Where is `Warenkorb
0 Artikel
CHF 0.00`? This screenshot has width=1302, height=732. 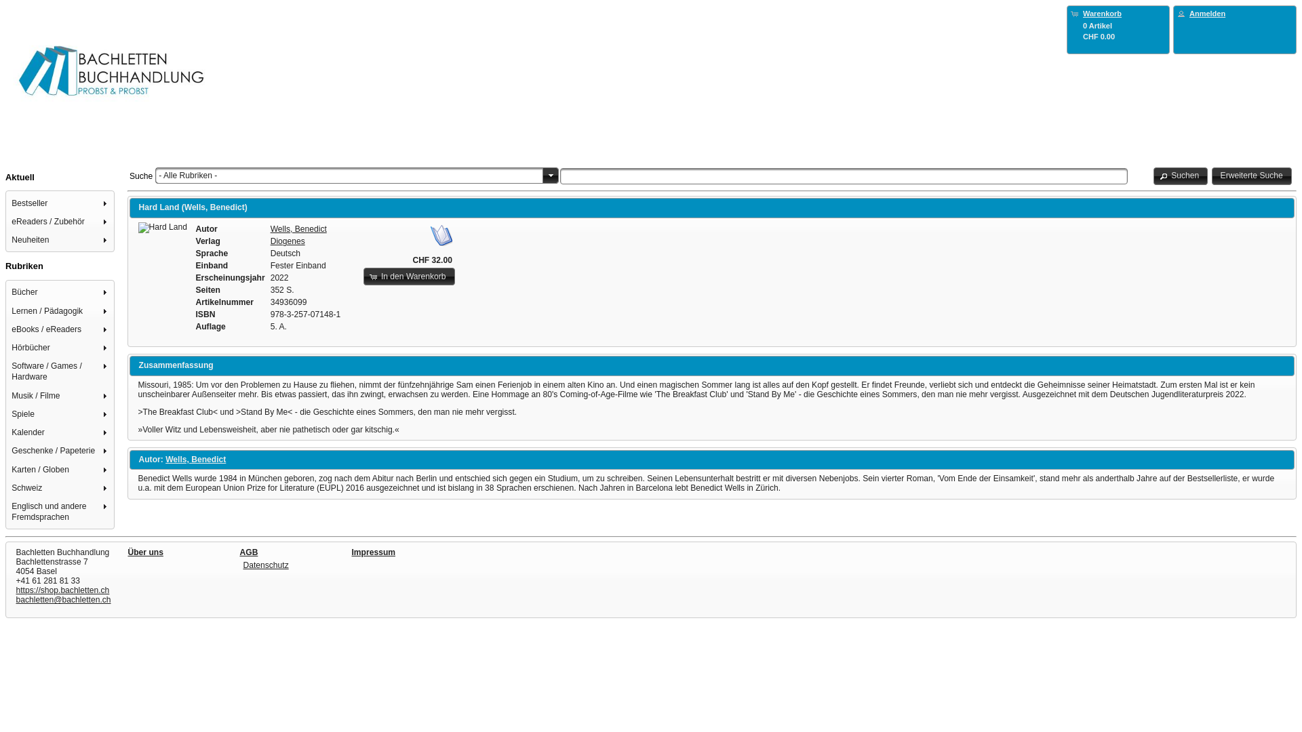 Warenkorb
0 Artikel
CHF 0.00 is located at coordinates (1118, 24).